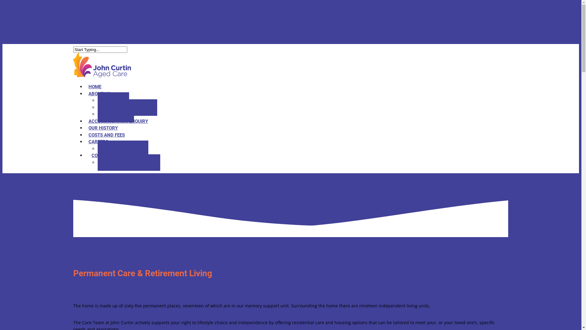 The width and height of the screenshot is (586, 330). I want to click on COVID-19 Updates, so click(291, 183).